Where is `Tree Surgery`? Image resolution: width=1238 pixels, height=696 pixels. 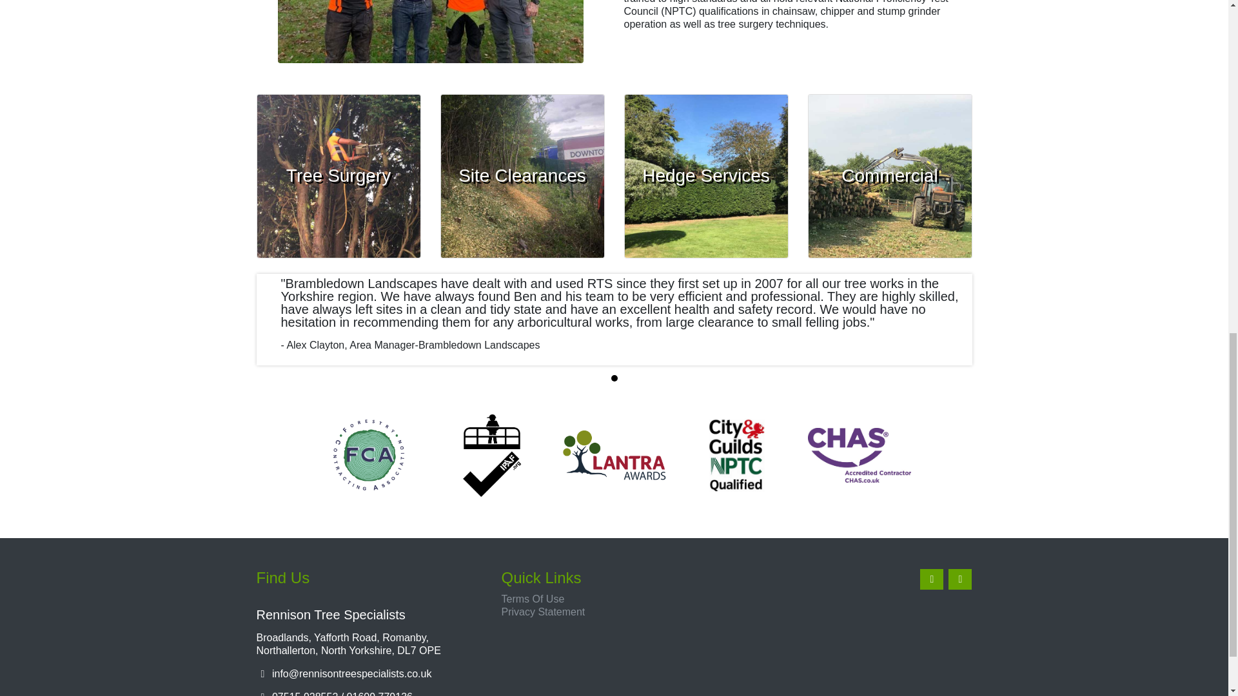 Tree Surgery is located at coordinates (338, 175).